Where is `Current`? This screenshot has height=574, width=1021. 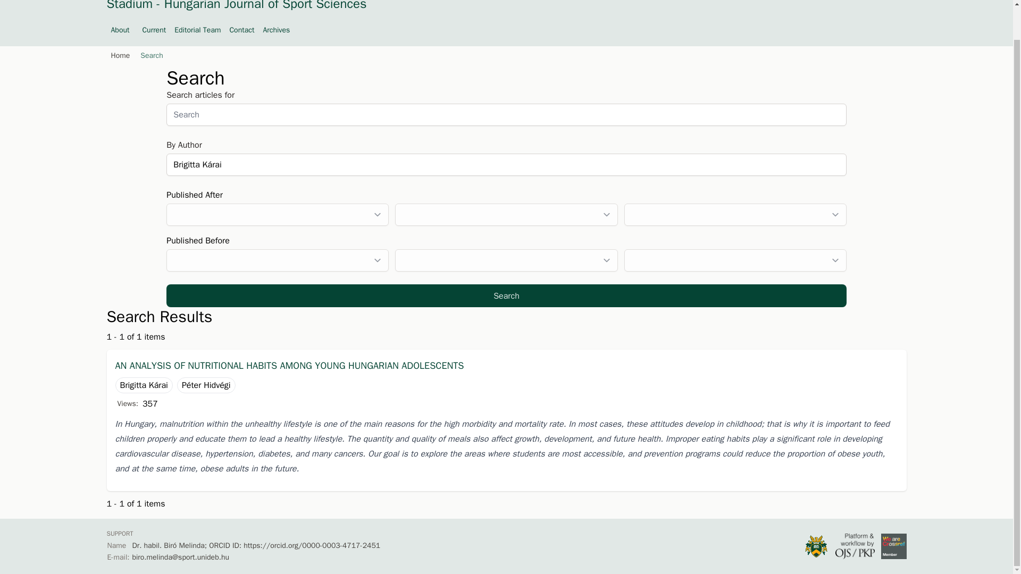
Current is located at coordinates (153, 30).